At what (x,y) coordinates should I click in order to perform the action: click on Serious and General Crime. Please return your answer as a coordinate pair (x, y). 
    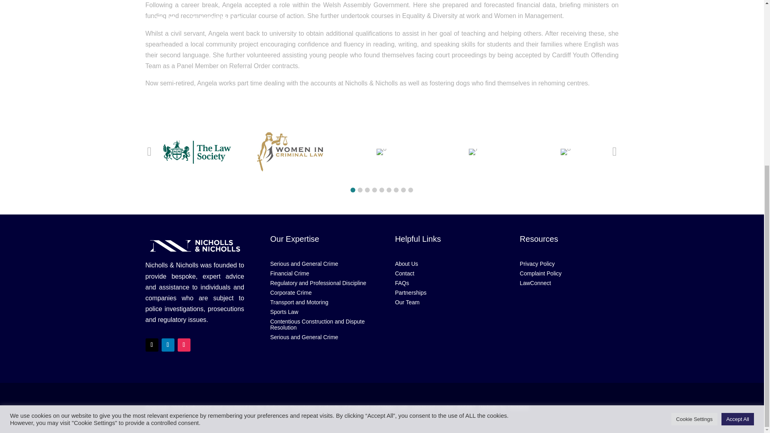
    Looking at the image, I should click on (319, 337).